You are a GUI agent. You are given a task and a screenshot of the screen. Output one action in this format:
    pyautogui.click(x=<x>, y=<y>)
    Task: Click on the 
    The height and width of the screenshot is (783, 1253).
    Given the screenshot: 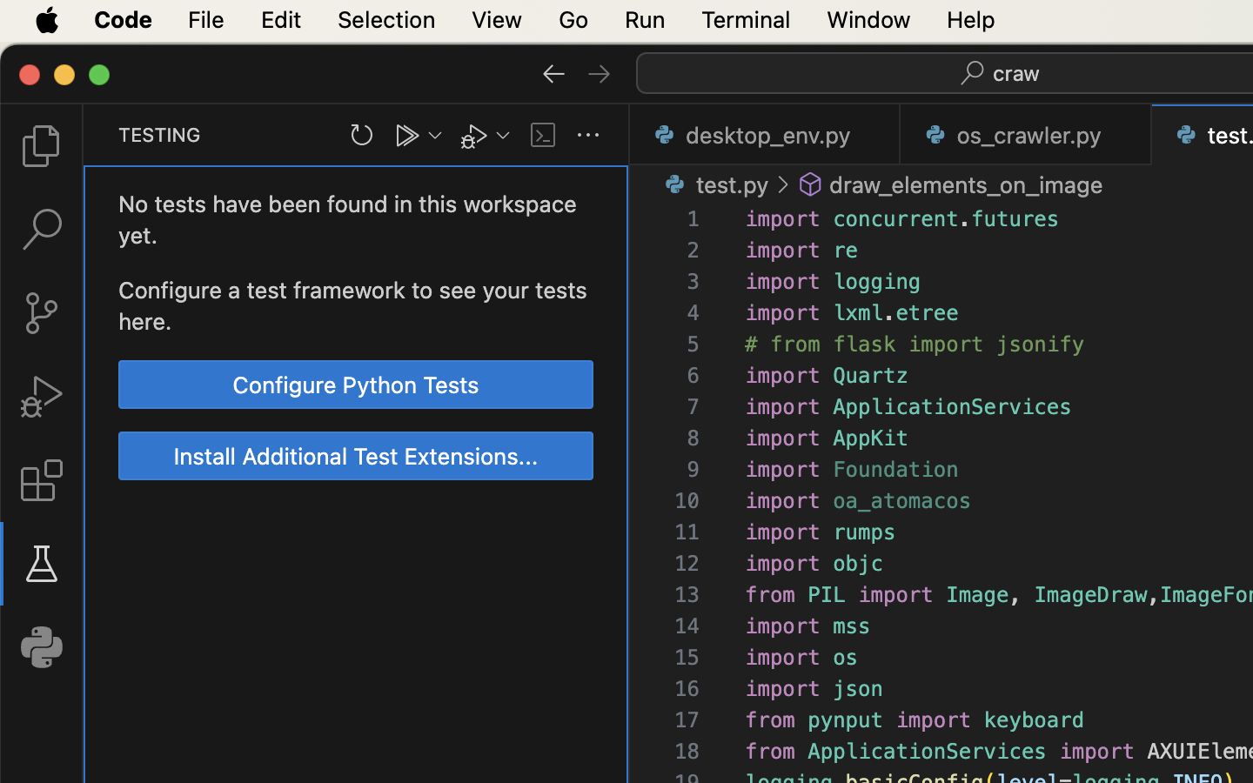 What is the action you would take?
    pyautogui.click(x=783, y=184)
    